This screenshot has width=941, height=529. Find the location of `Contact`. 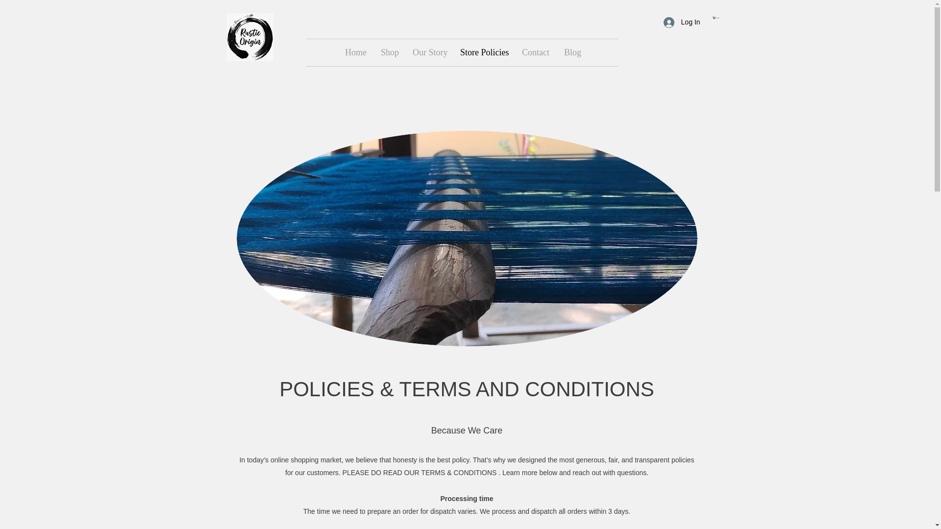

Contact is located at coordinates (571, 52).